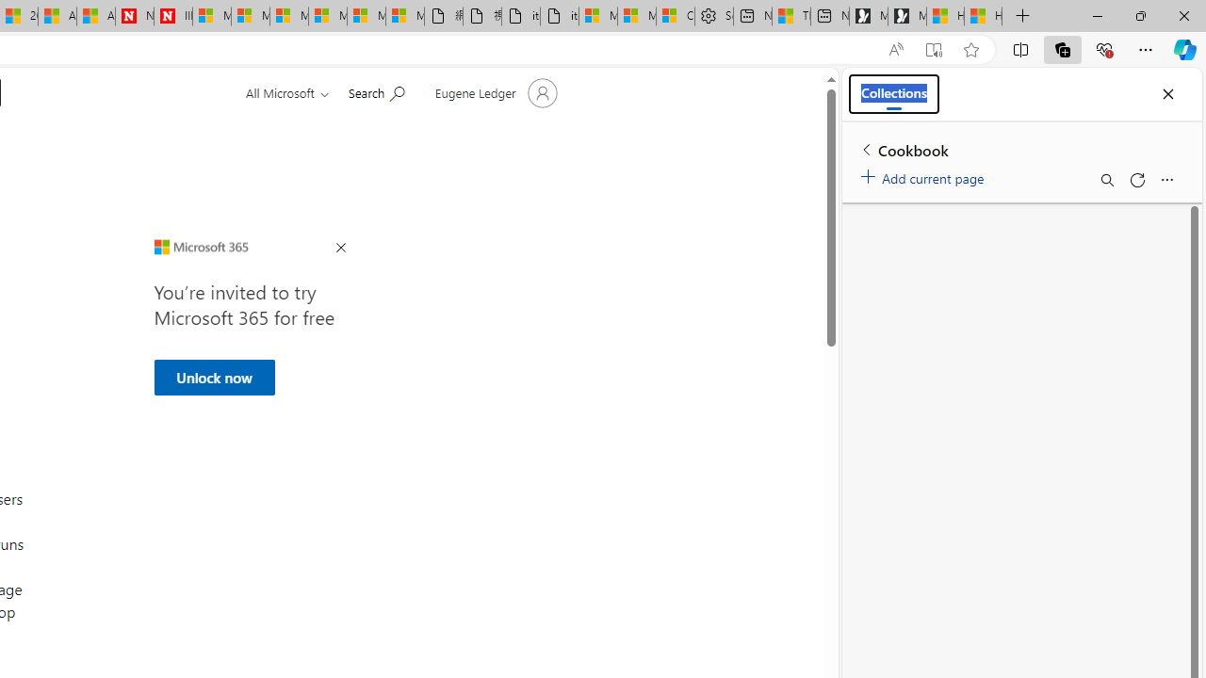 The height and width of the screenshot is (678, 1206). I want to click on How to Use a TV as a Computer Monitor, so click(984, 17).